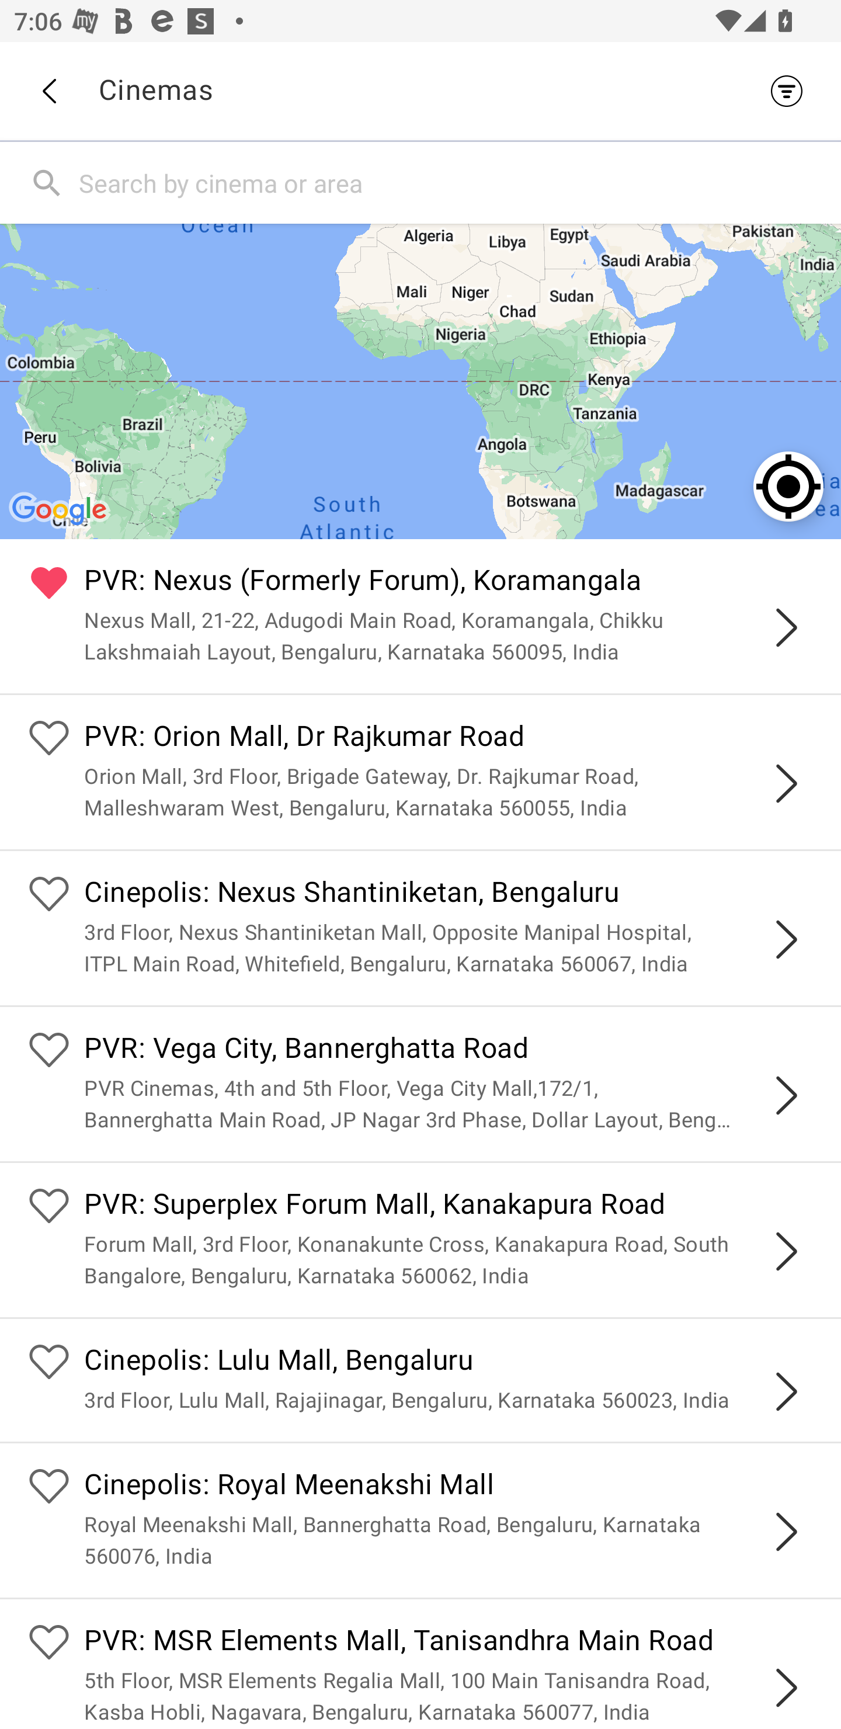 This screenshot has height=1729, width=841. I want to click on , so click(786, 1095).